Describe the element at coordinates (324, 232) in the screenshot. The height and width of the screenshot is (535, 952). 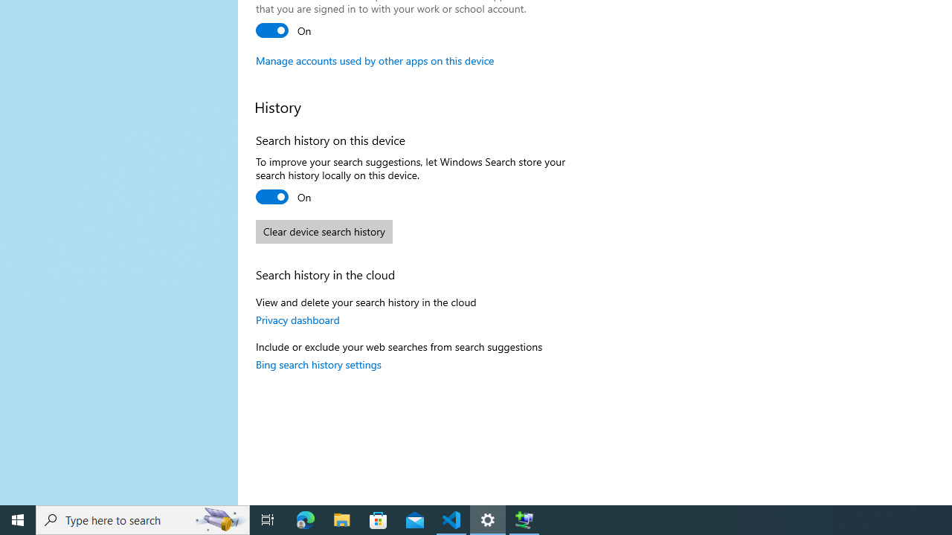
I see `Clear device search history` at that location.